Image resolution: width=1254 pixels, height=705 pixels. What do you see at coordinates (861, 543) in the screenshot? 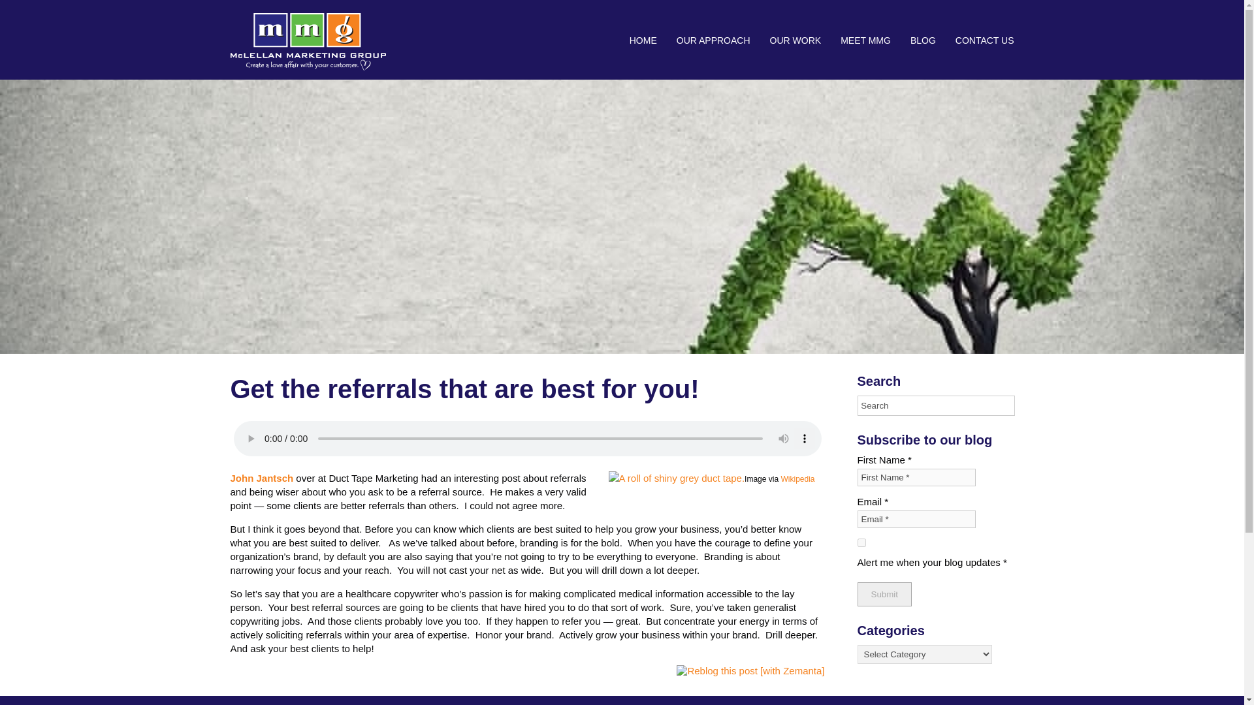
I see `496` at bounding box center [861, 543].